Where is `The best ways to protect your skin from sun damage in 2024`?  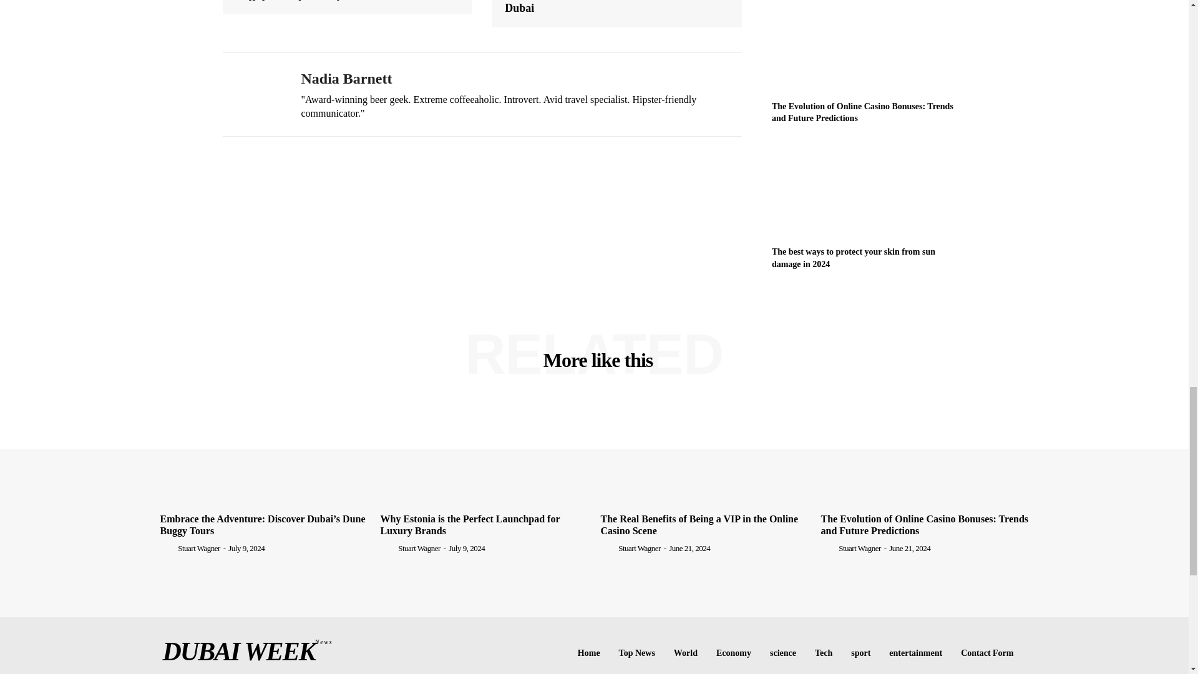
The best ways to protect your skin from sun damage in 2024 is located at coordinates (869, 190).